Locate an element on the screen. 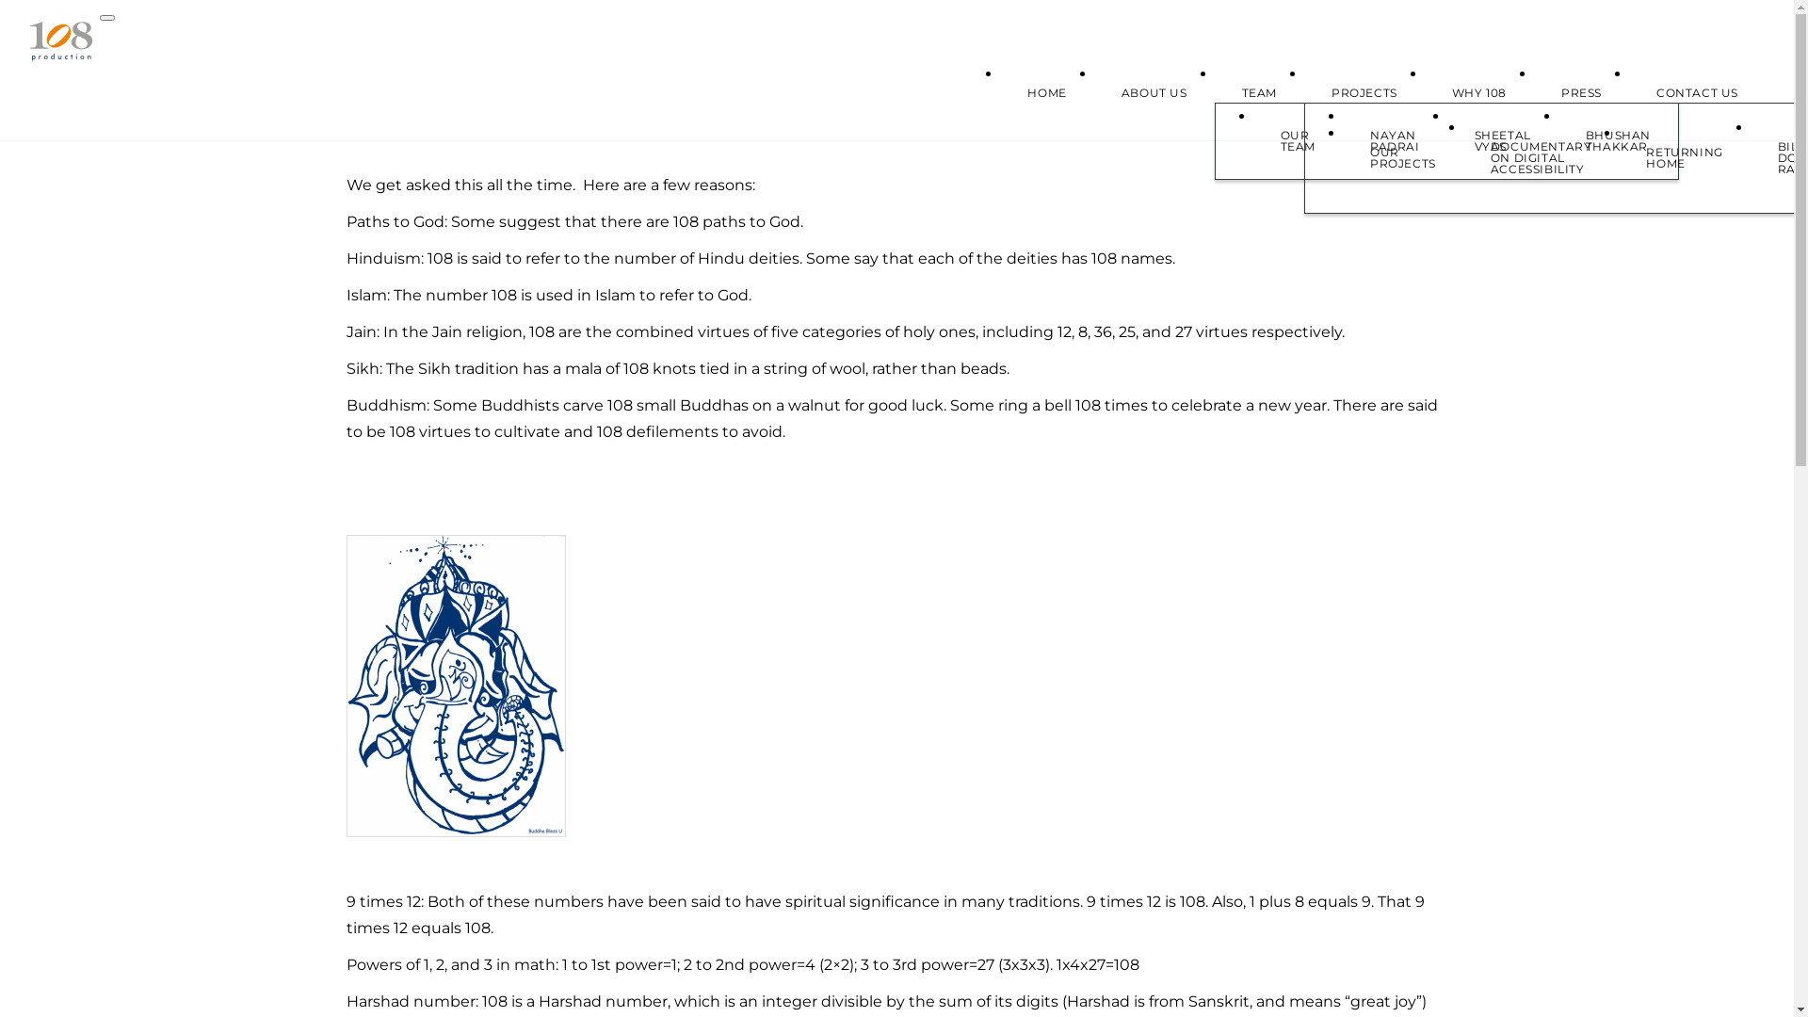  DOCUMENTARY ON DIGITAL ACCESSIBILITY is located at coordinates (1542, 158).